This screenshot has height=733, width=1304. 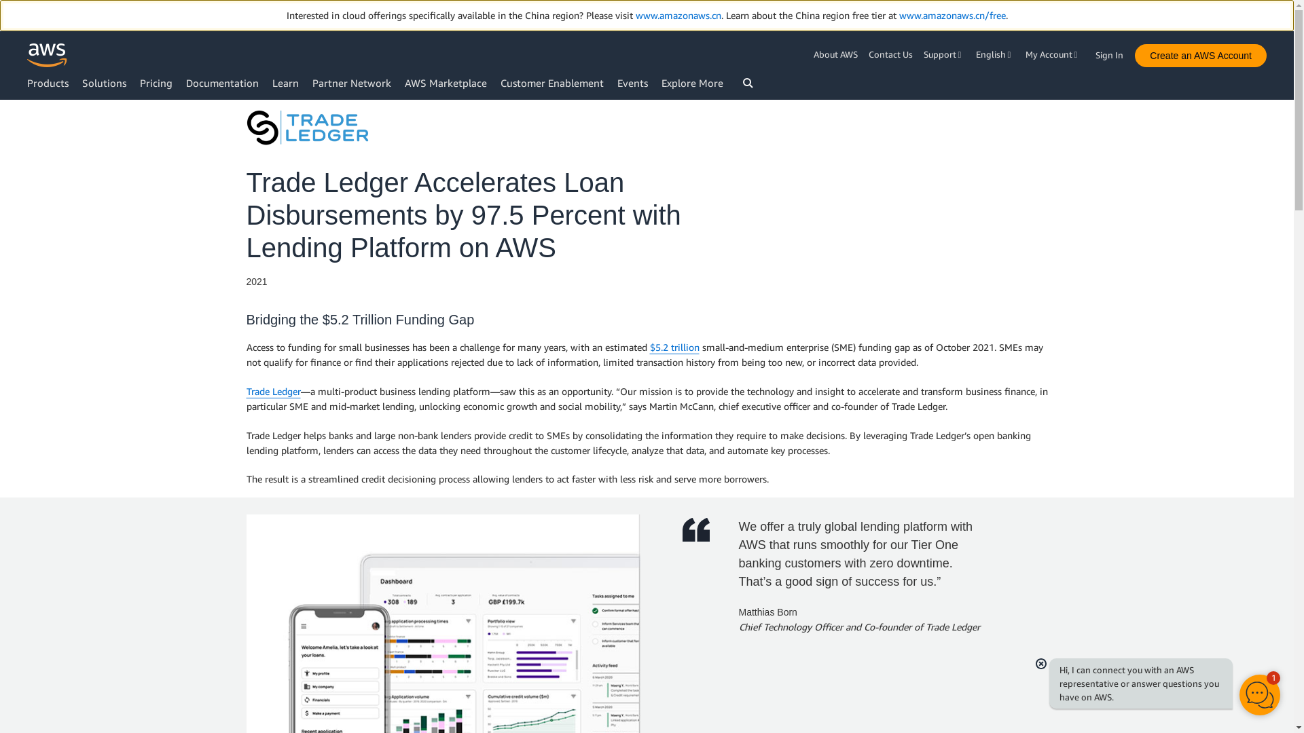 I want to click on Sign In, so click(x=1113, y=52).